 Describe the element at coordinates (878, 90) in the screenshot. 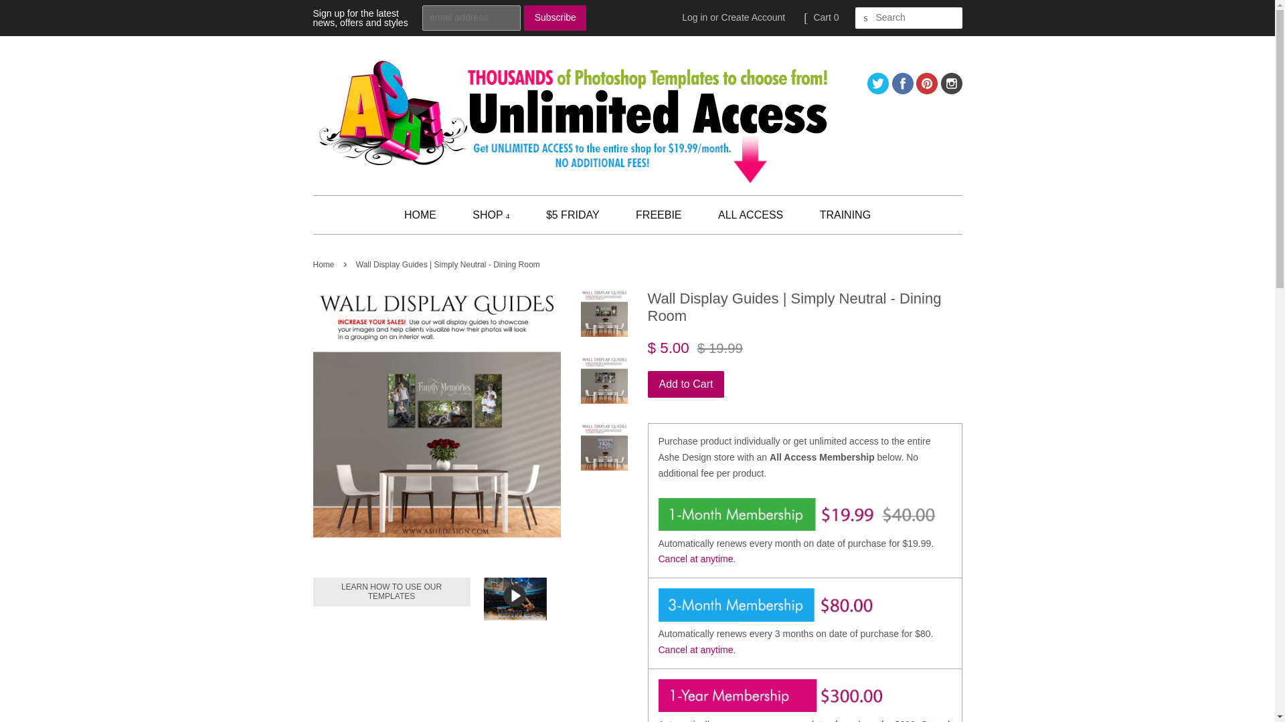

I see `Twitter` at that location.